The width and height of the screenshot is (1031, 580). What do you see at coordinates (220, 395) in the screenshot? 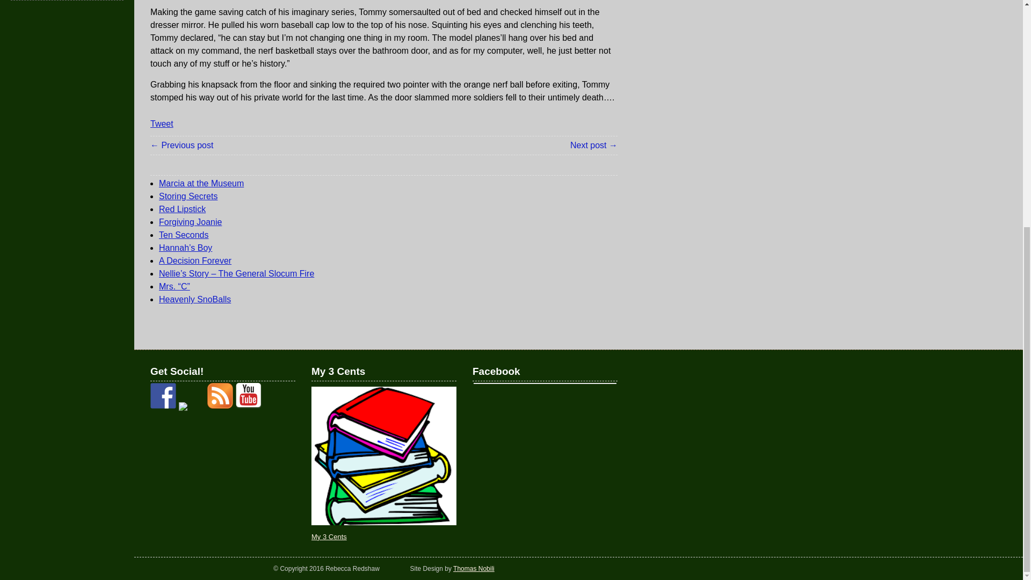
I see `Subscribe to my RSS Feed` at bounding box center [220, 395].